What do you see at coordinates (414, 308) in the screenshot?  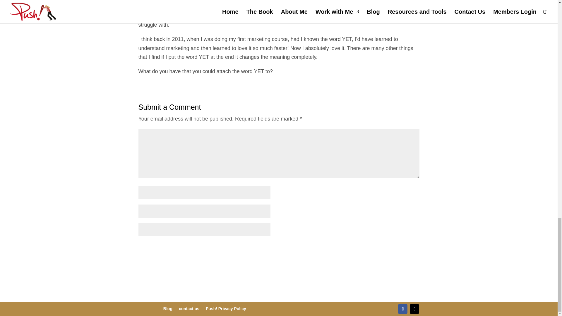 I see `Follow on X` at bounding box center [414, 308].